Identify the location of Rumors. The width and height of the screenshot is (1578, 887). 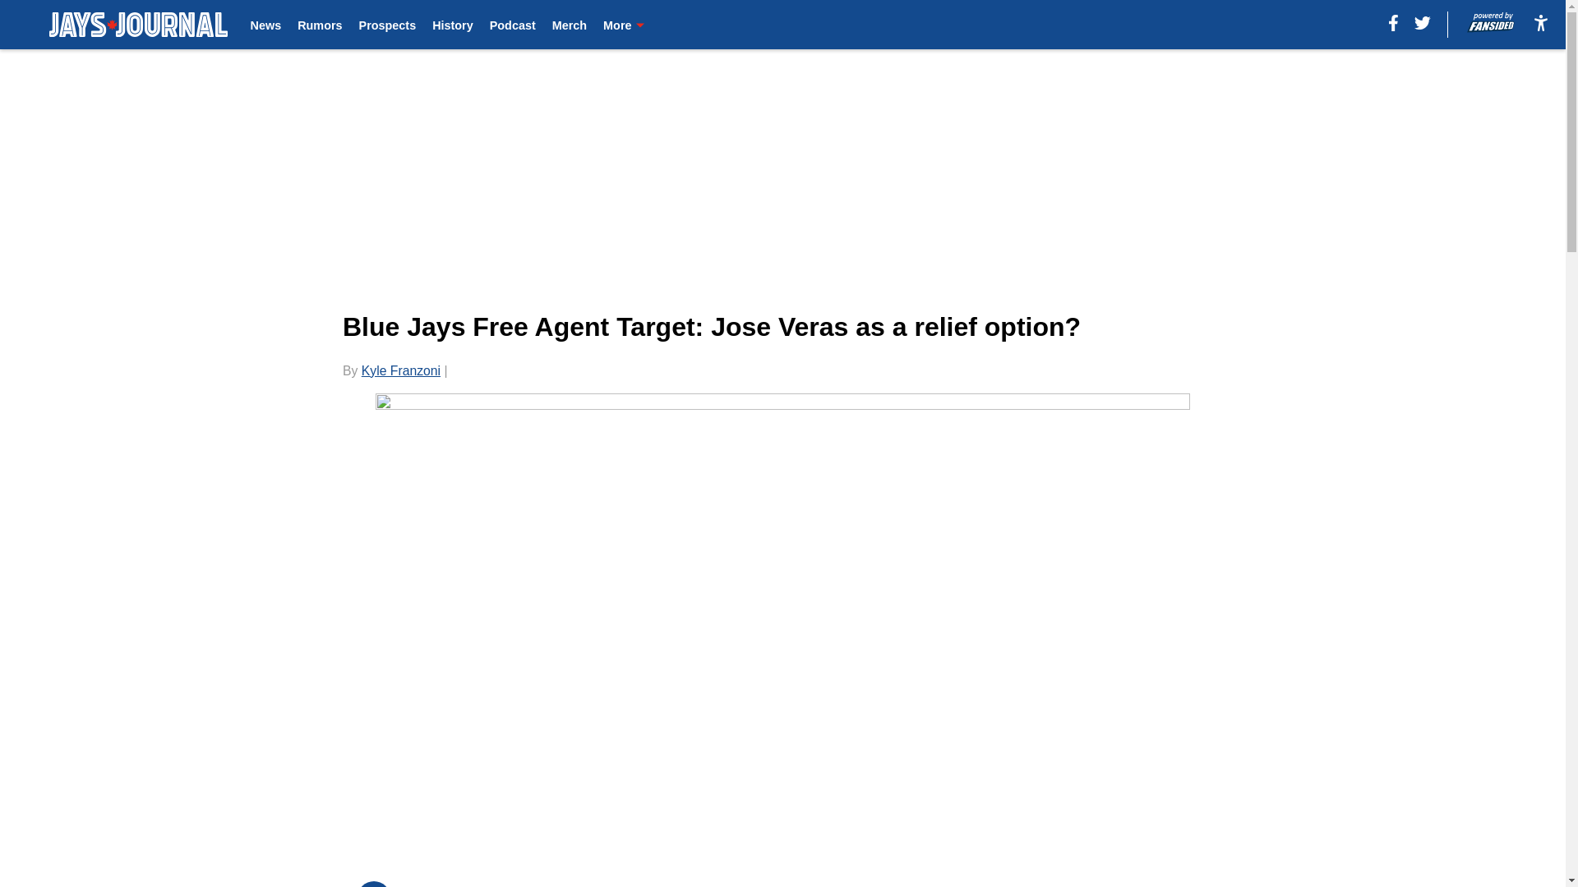
(320, 25).